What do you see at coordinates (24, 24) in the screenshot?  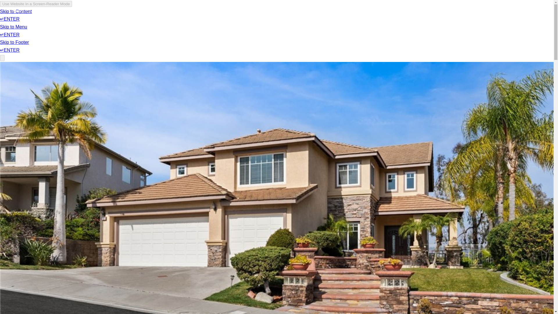 I see `ABOUT US` at bounding box center [24, 24].